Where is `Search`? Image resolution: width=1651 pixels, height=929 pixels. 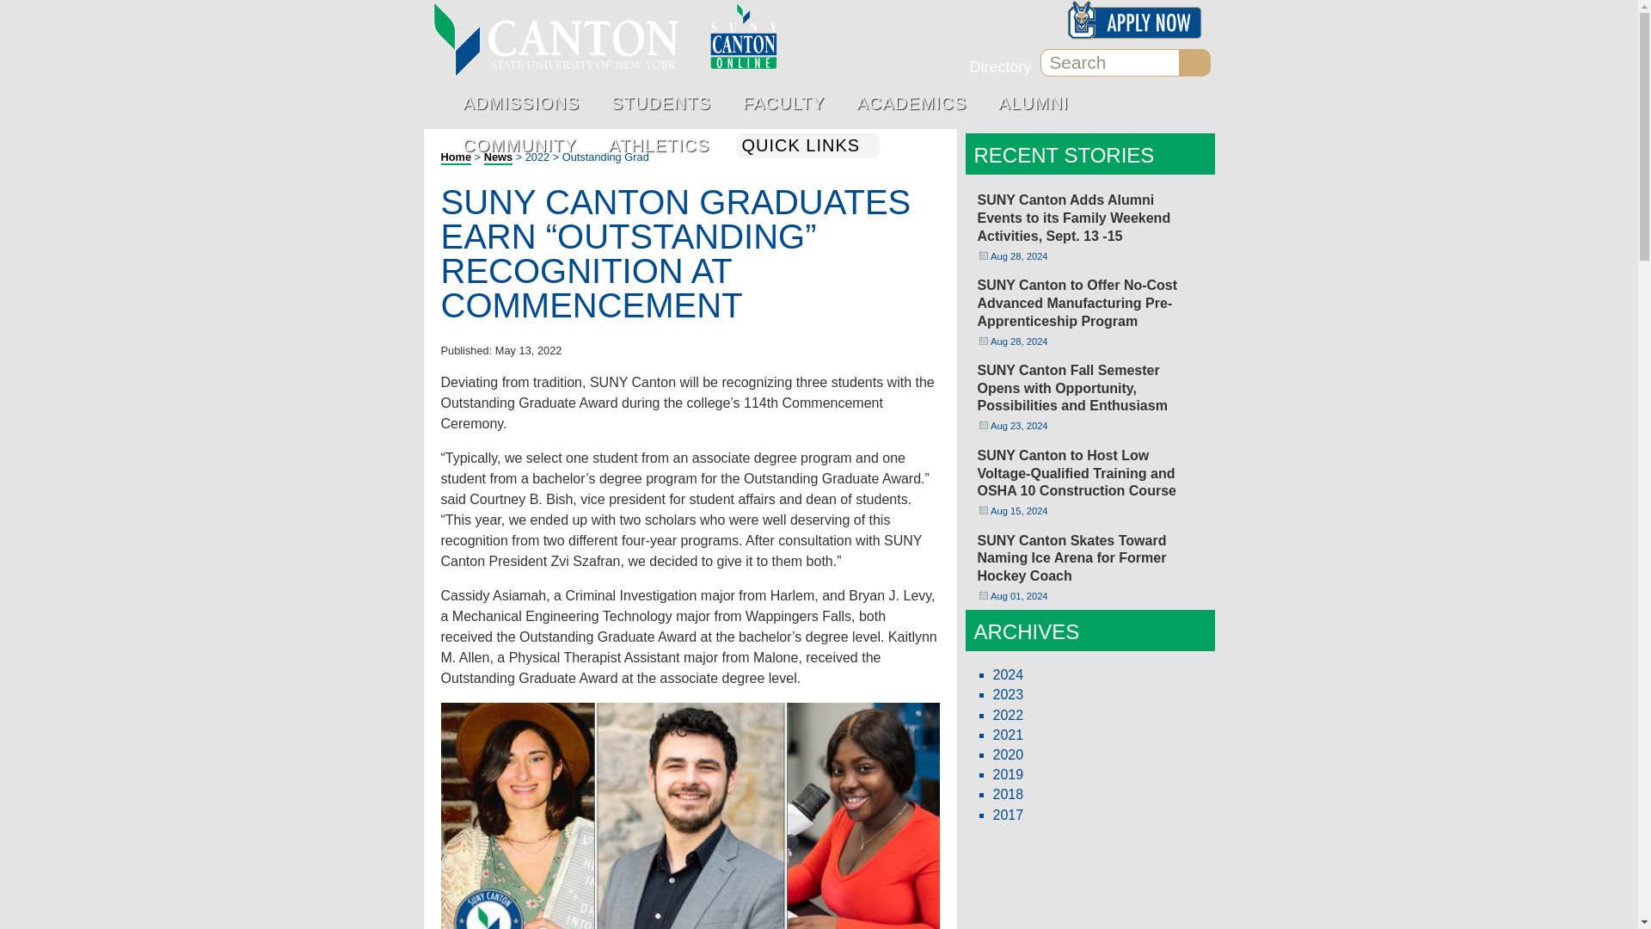 Search is located at coordinates (1109, 62).